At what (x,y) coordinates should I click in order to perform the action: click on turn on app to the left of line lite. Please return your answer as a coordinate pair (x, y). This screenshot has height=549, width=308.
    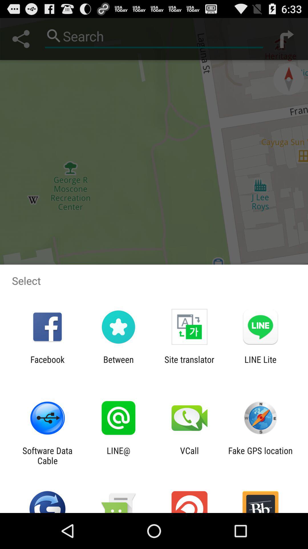
    Looking at the image, I should click on (189, 364).